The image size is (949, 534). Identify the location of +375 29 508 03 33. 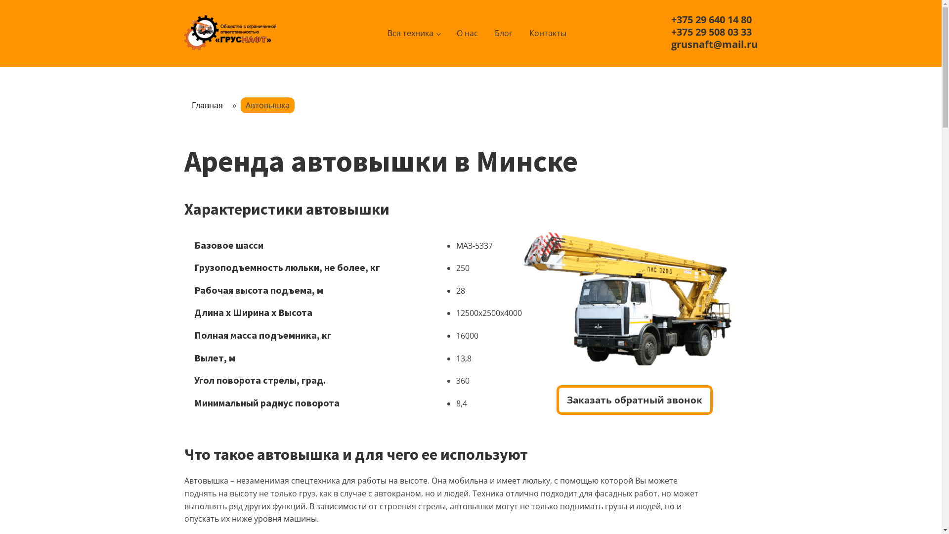
(712, 32).